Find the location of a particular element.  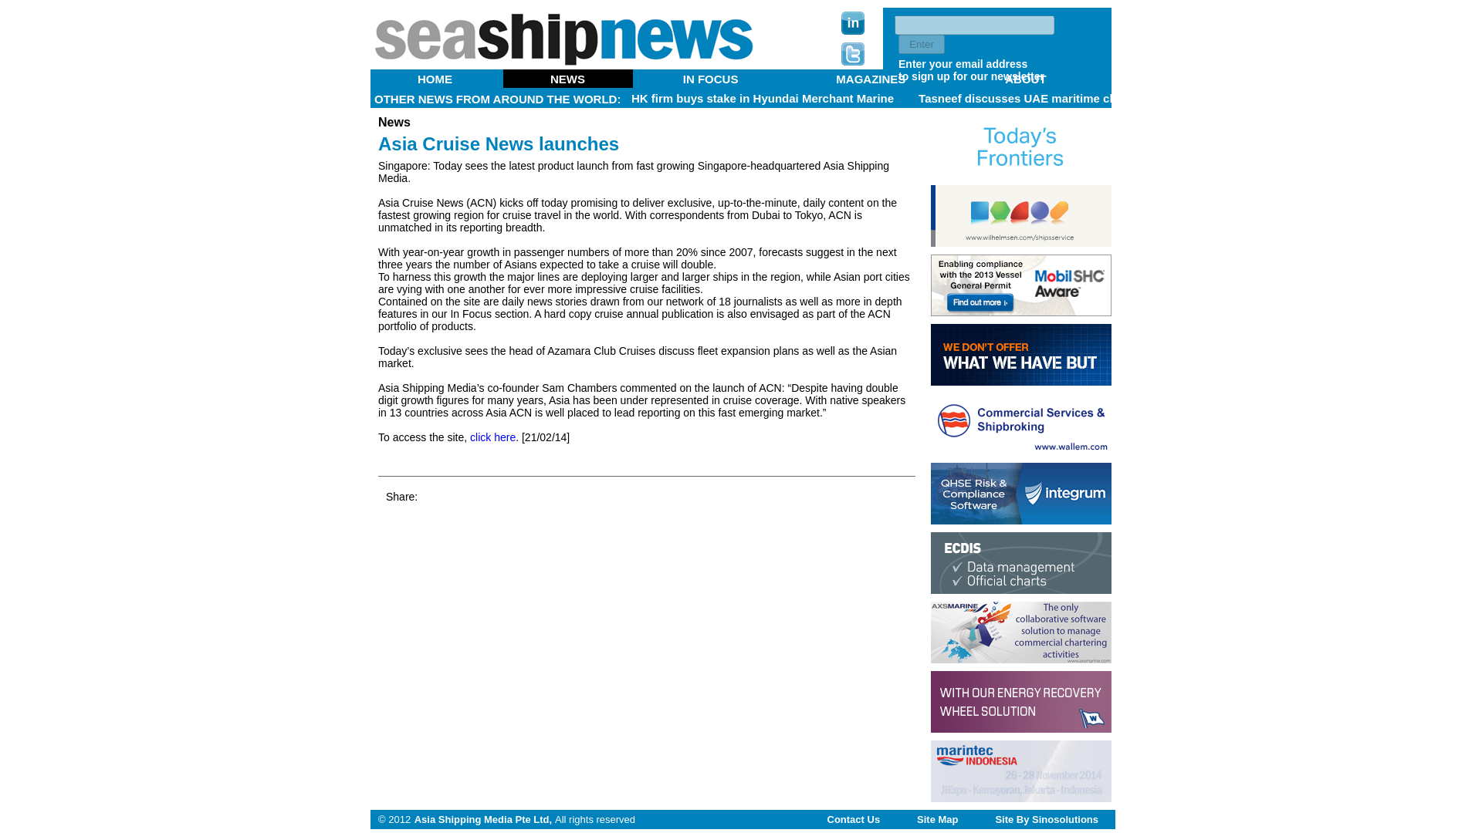

Asia Shipping Media Pte Ltd, is located at coordinates (483, 818).